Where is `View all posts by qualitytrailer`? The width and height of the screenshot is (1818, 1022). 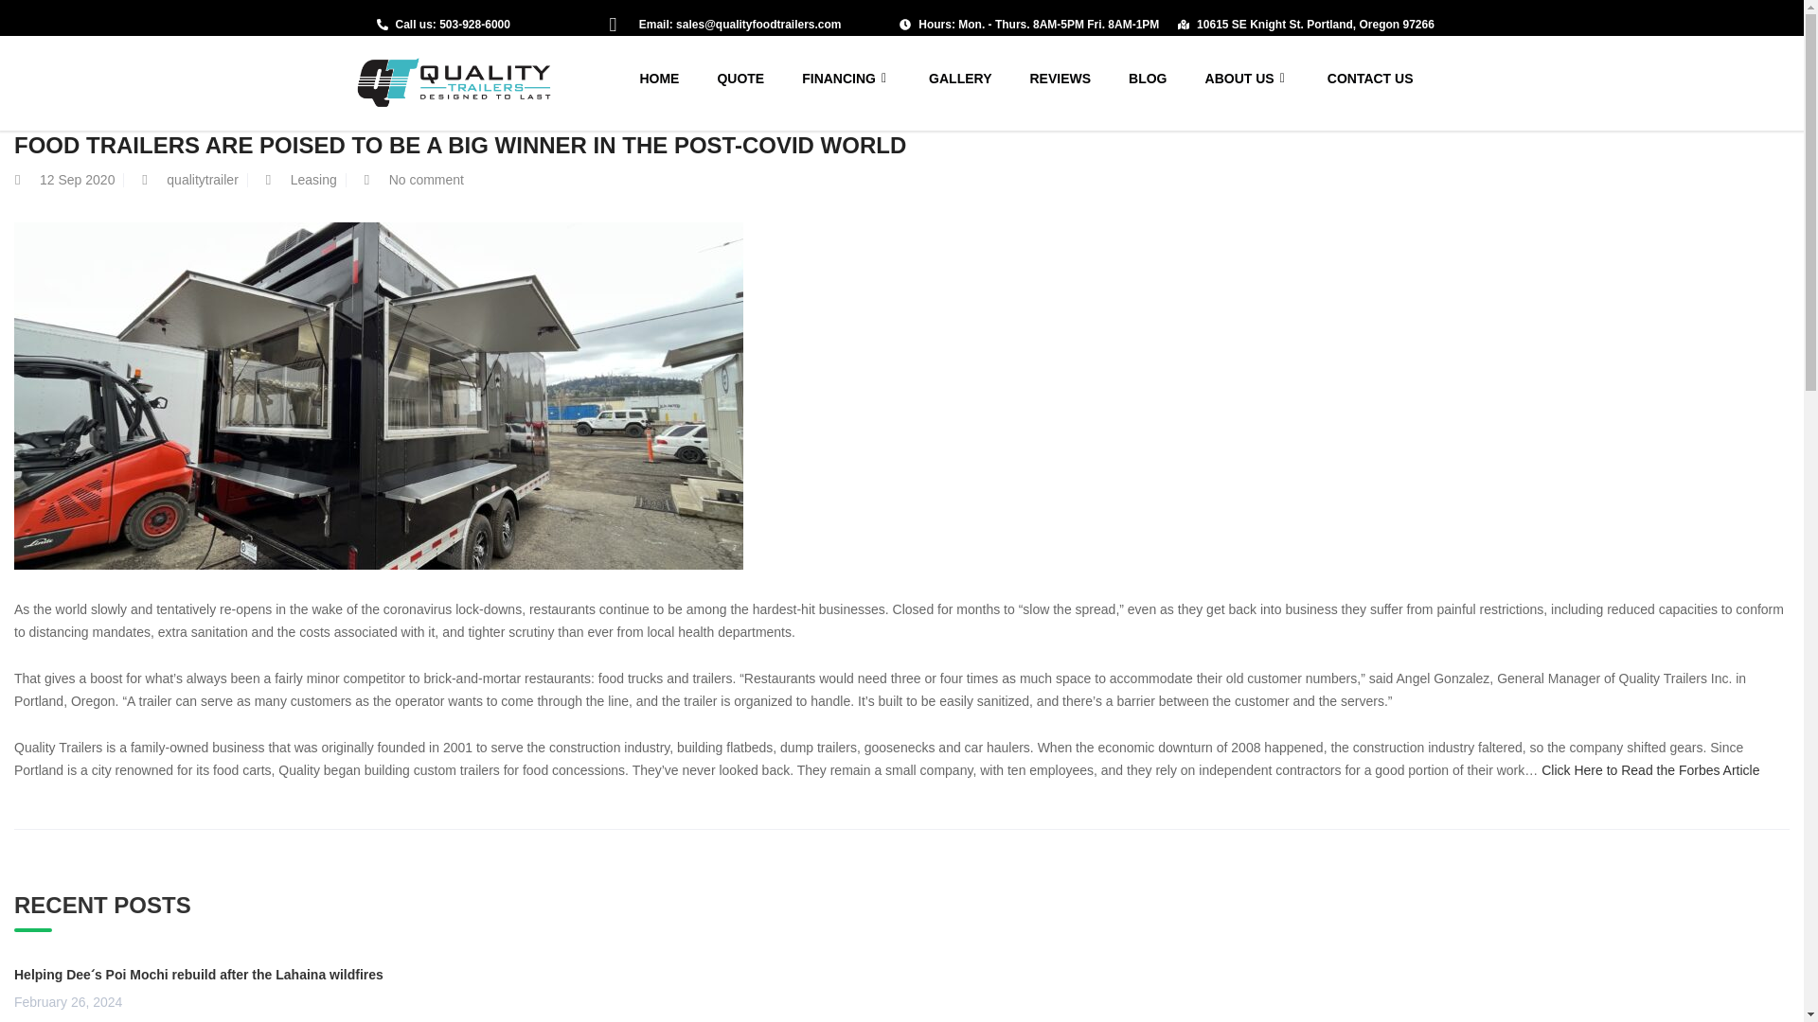 View all posts by qualitytrailer is located at coordinates (203, 180).